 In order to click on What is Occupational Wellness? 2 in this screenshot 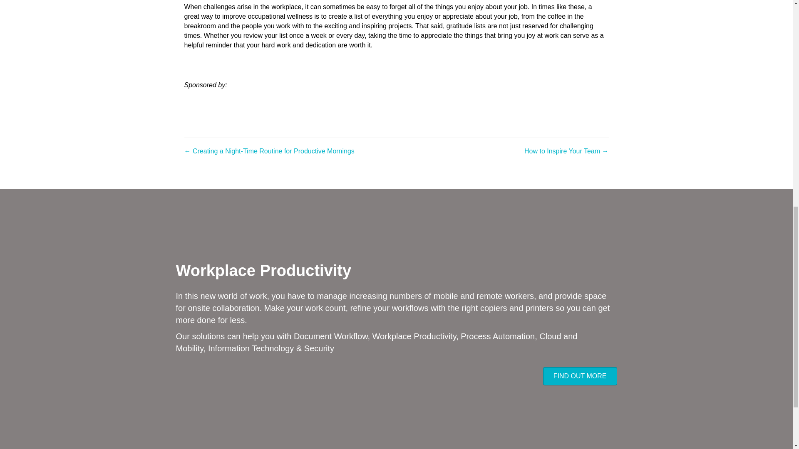, I will do `click(419, 85)`.